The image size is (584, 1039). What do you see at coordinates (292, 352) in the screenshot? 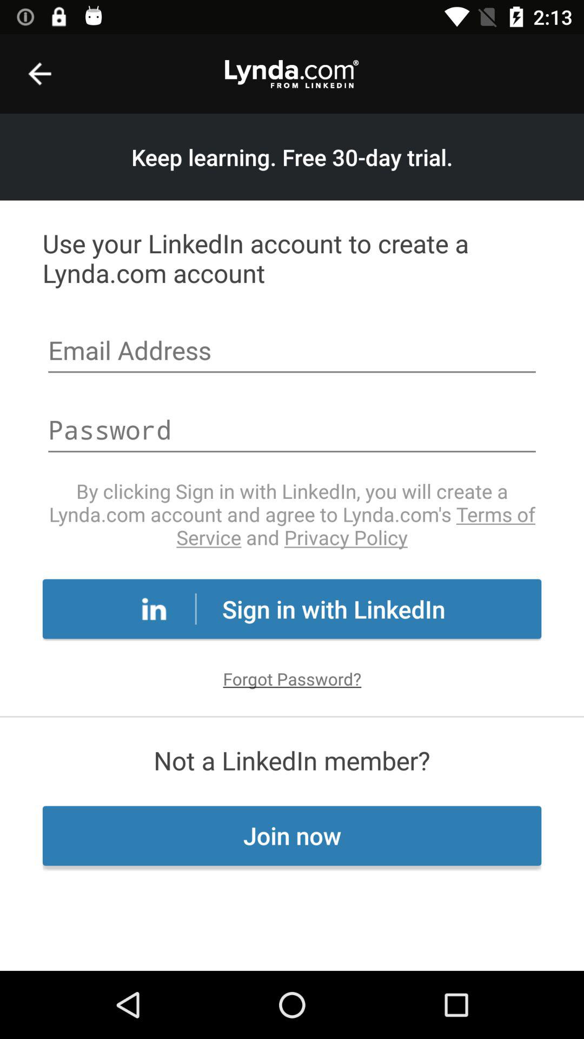
I see `open item below the use your linkedin item` at bounding box center [292, 352].